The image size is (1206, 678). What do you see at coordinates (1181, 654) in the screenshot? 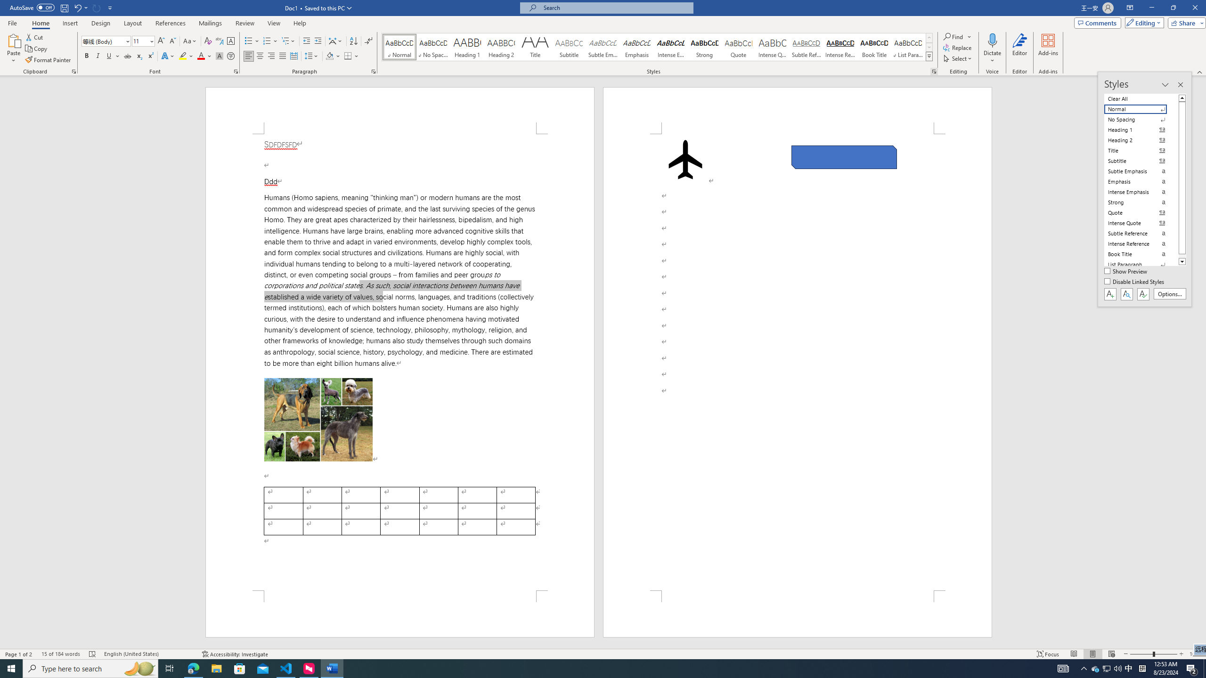
I see `Zoom In` at bounding box center [1181, 654].